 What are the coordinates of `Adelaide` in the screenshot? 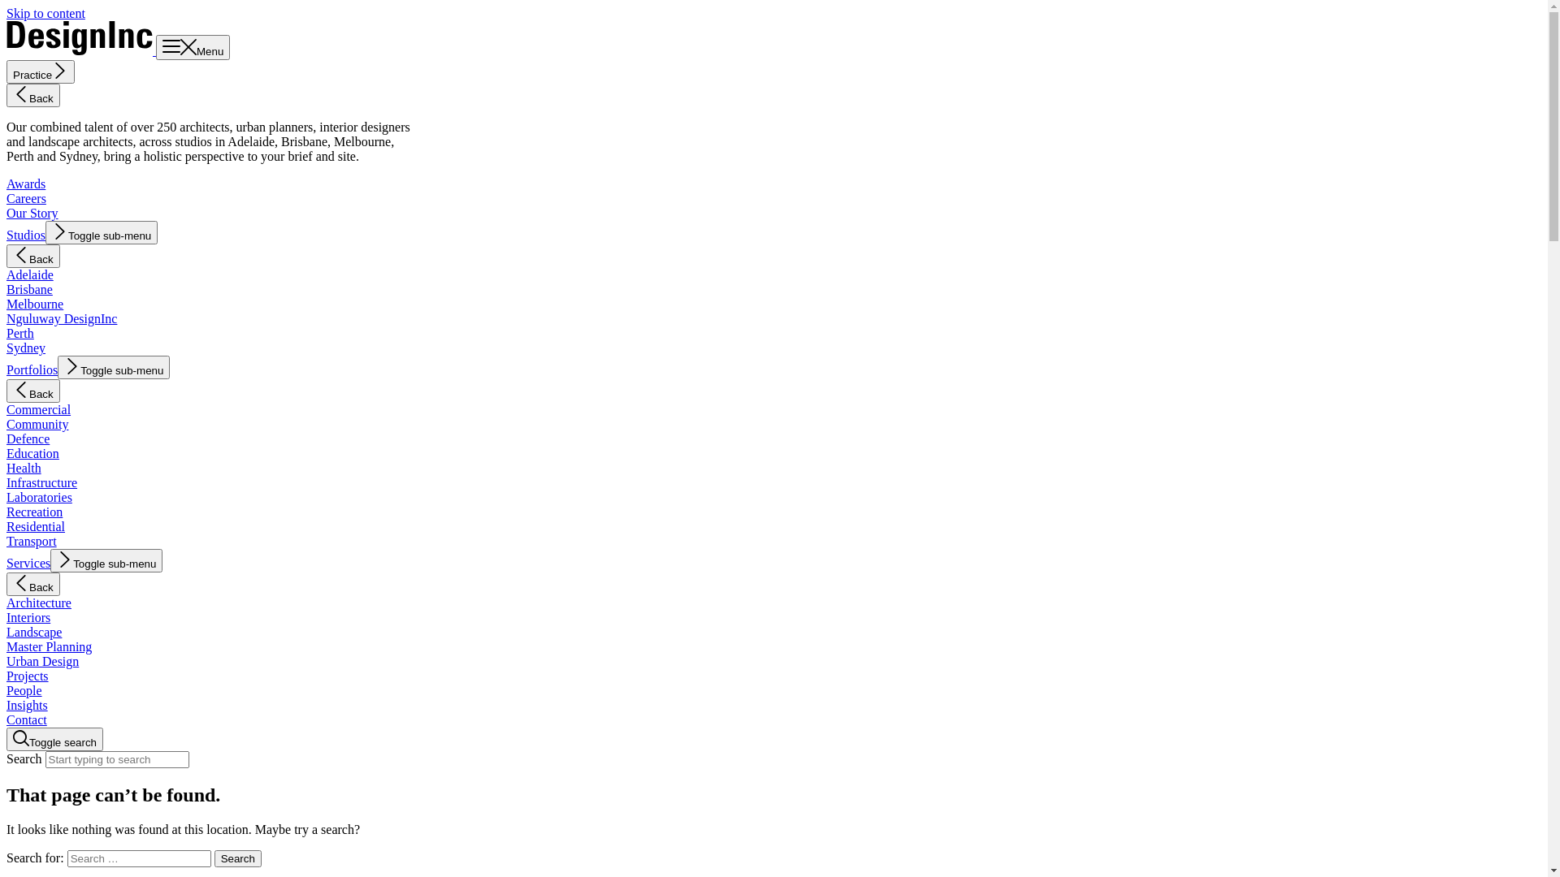 It's located at (30, 274).